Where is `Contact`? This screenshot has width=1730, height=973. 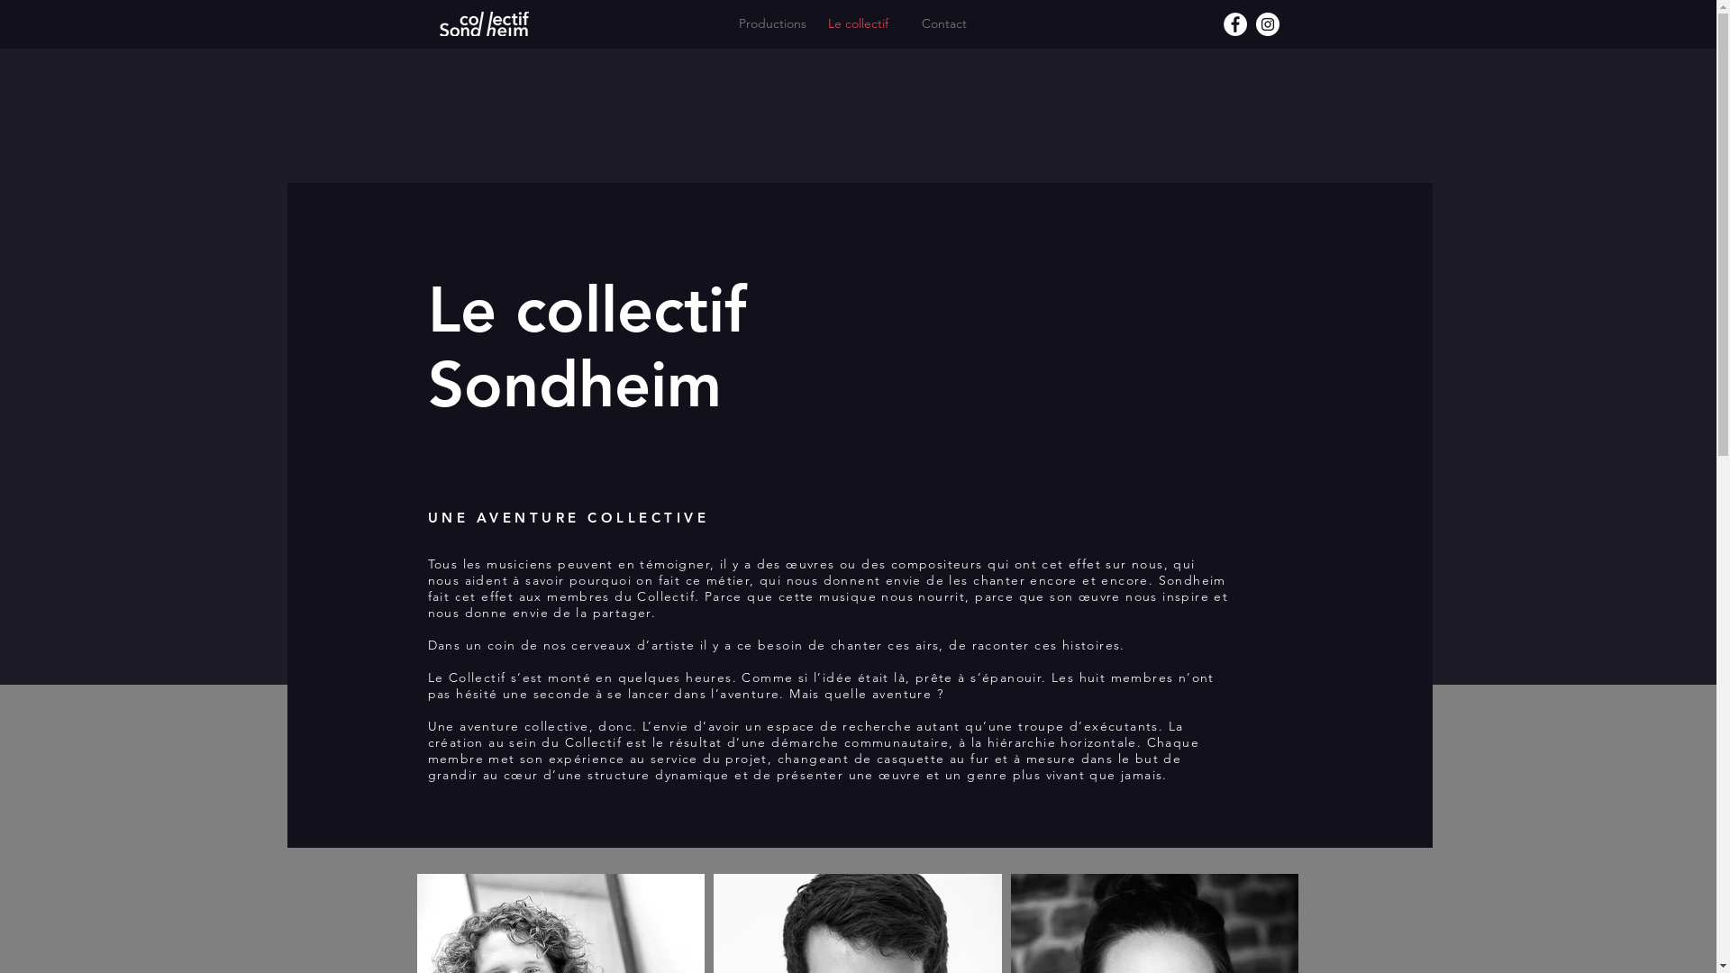 Contact is located at coordinates (944, 23).